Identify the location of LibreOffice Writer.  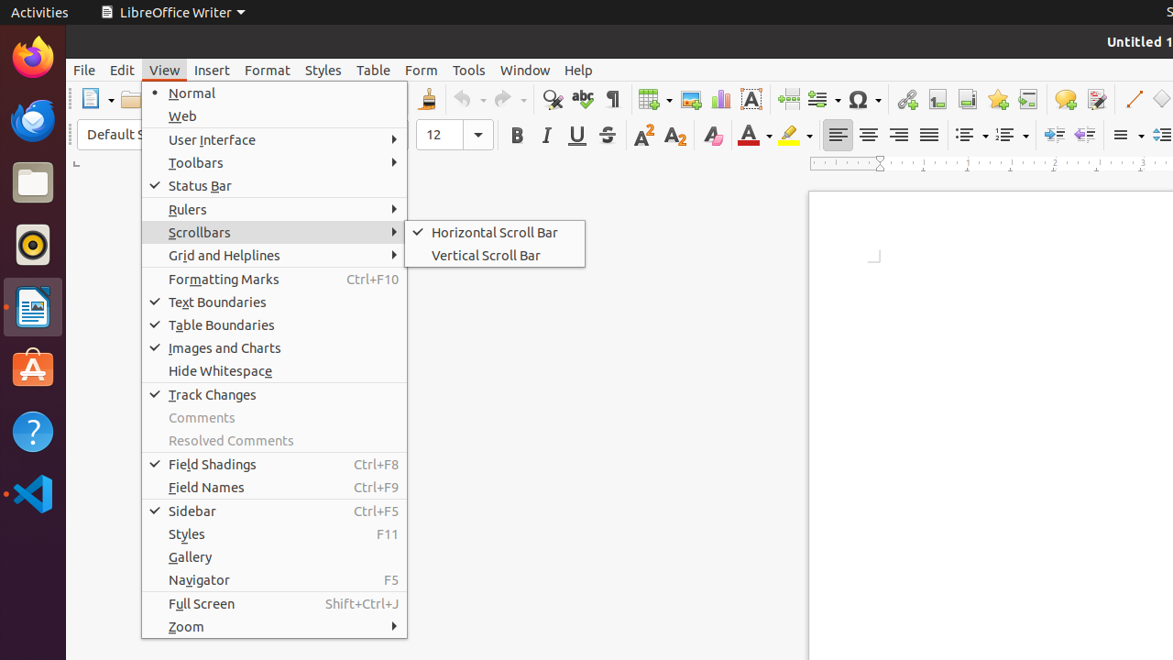
(33, 306).